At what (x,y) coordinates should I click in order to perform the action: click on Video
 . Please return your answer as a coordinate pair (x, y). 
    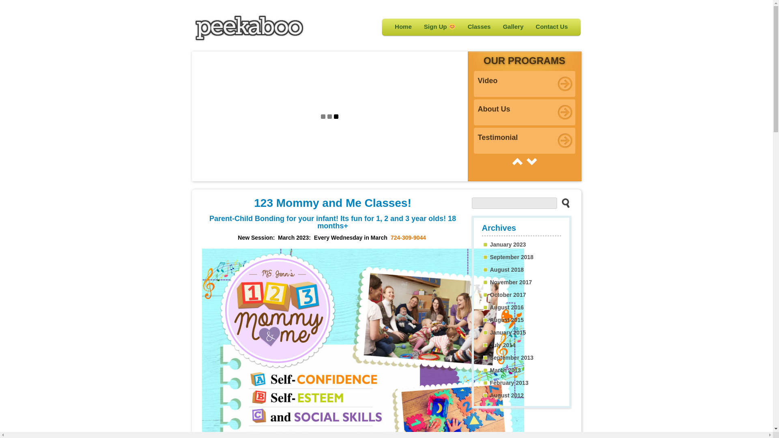
    Looking at the image, I should click on (525, 84).